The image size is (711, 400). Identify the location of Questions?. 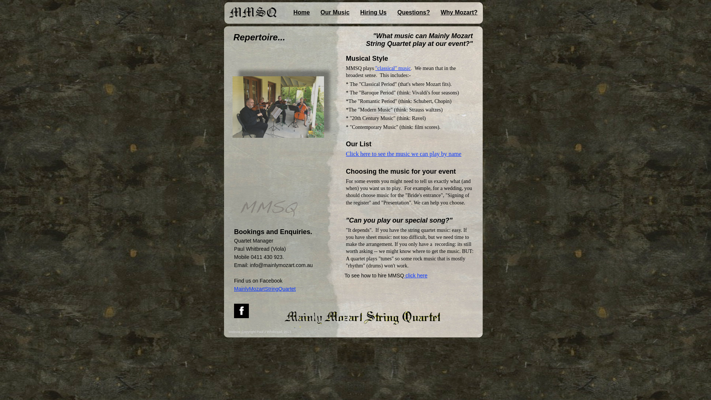
(414, 13).